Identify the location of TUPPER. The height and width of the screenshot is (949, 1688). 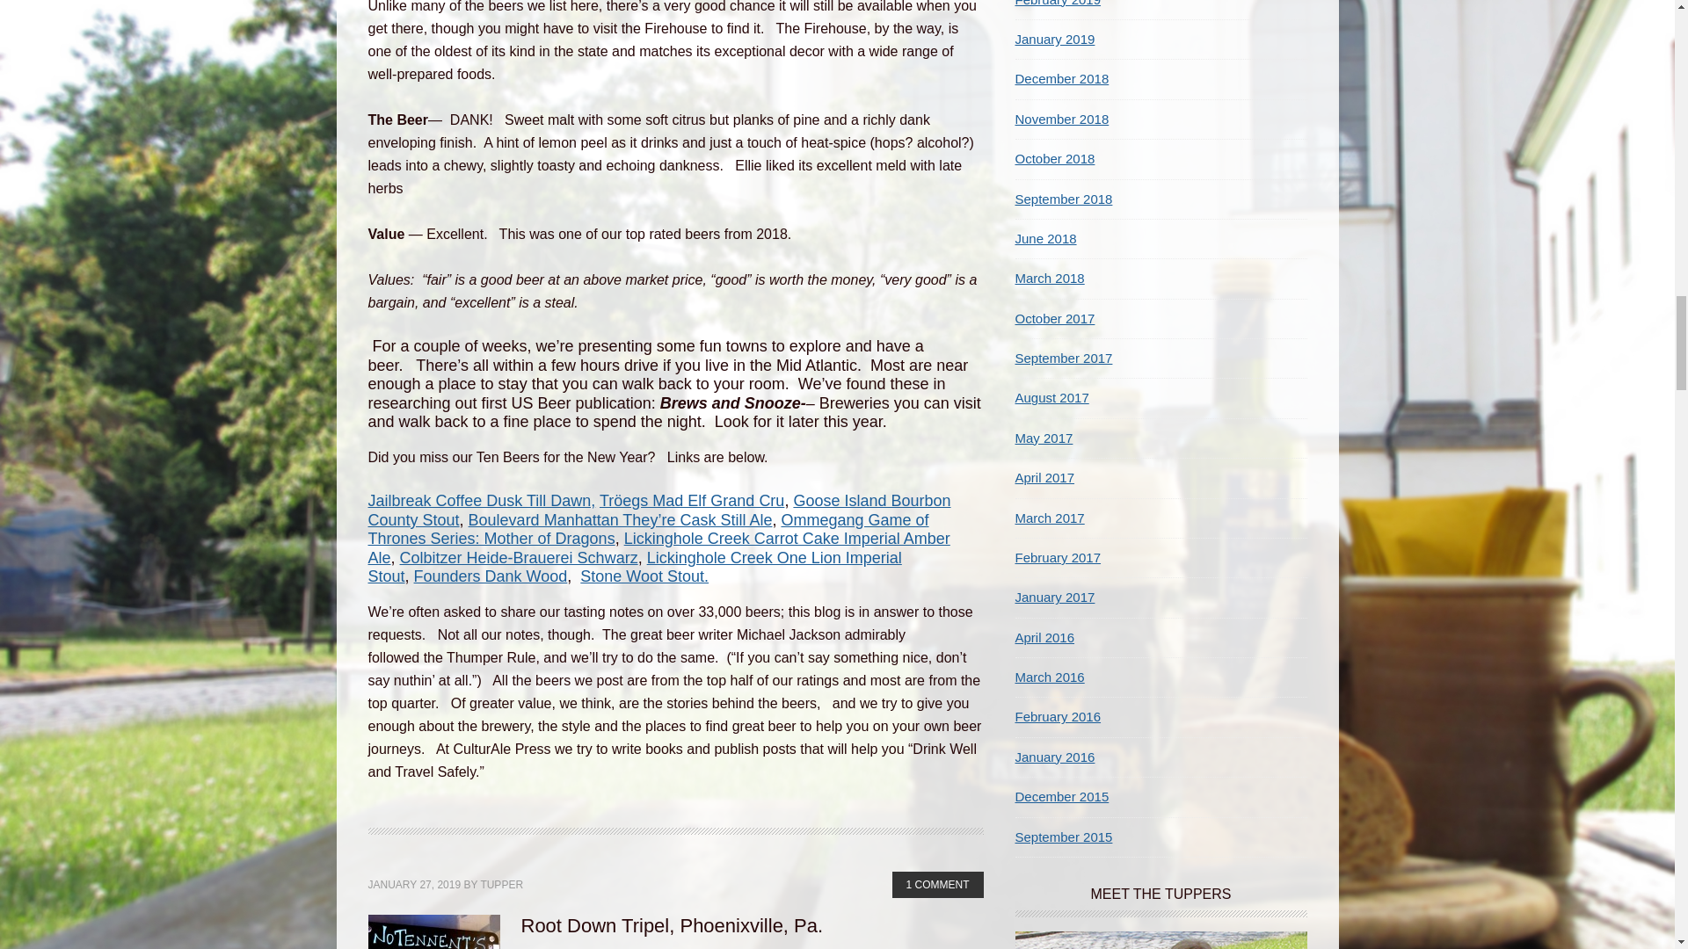
(501, 885).